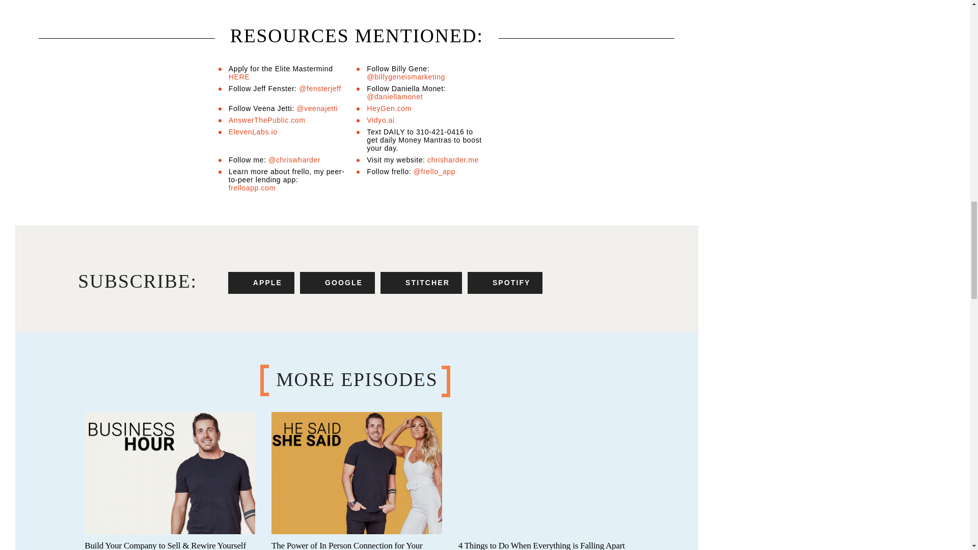 The height and width of the screenshot is (550, 978). What do you see at coordinates (337, 282) in the screenshot?
I see `GOOGLE` at bounding box center [337, 282].